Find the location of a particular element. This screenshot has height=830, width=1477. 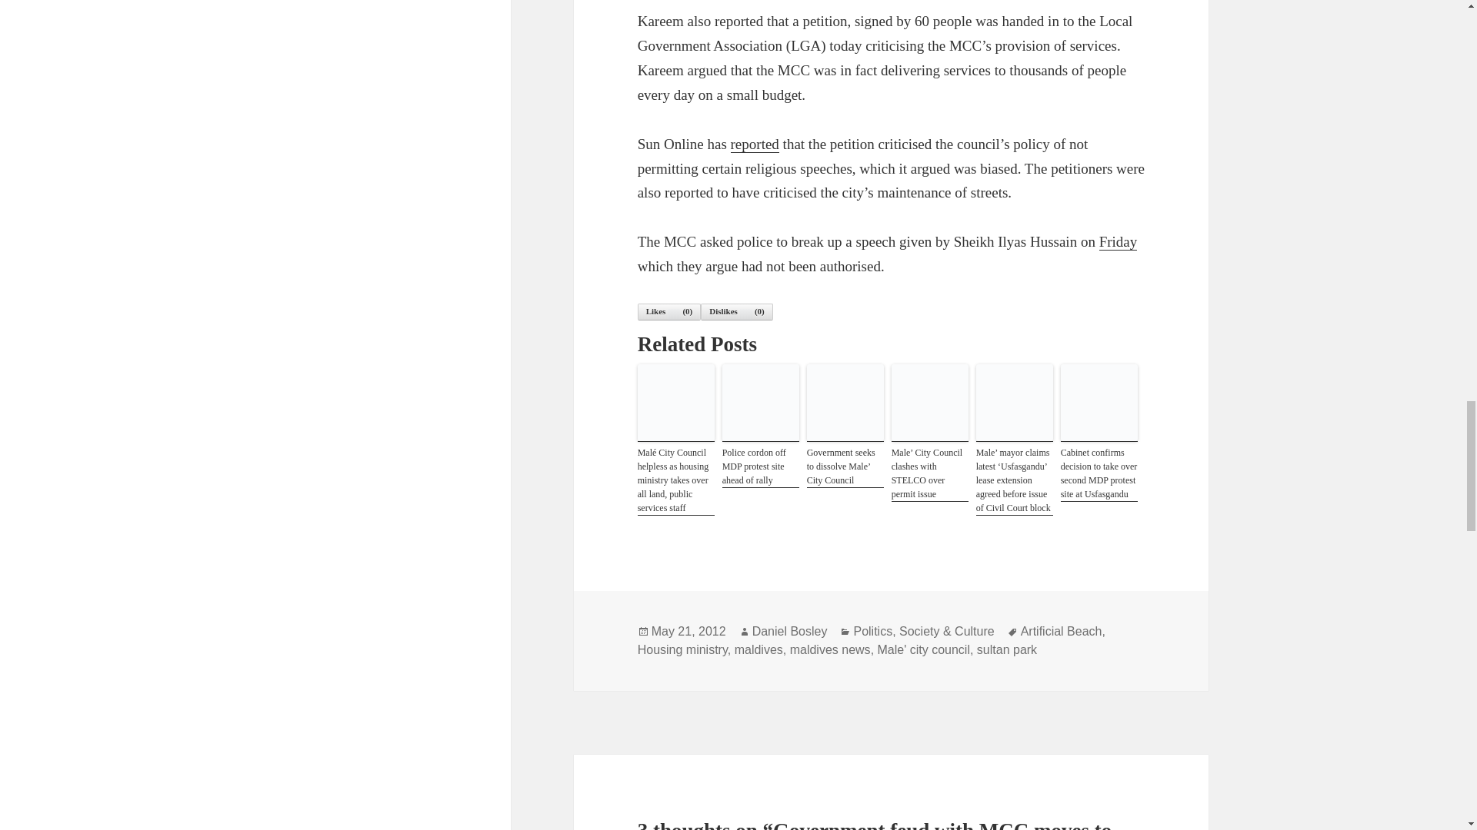

Friday is located at coordinates (1118, 241).